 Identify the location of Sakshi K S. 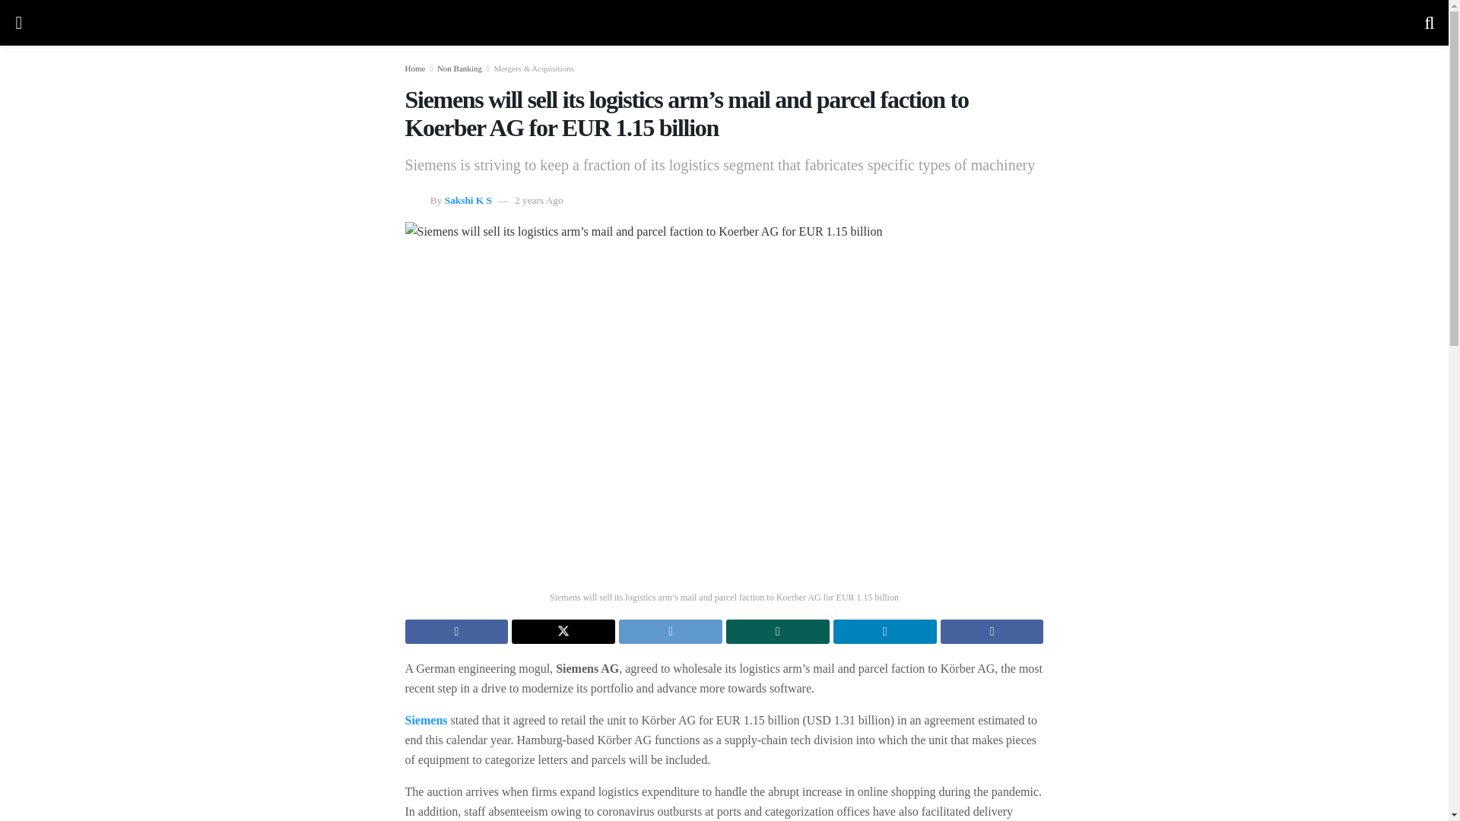
(468, 200).